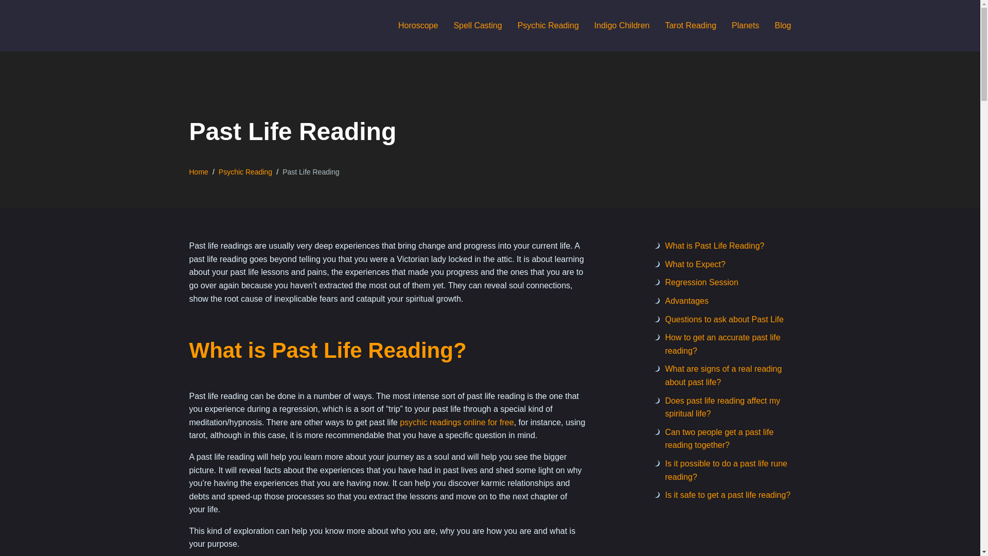 The width and height of the screenshot is (988, 556). What do you see at coordinates (722, 344) in the screenshot?
I see `How to get an accurate past life reading?` at bounding box center [722, 344].